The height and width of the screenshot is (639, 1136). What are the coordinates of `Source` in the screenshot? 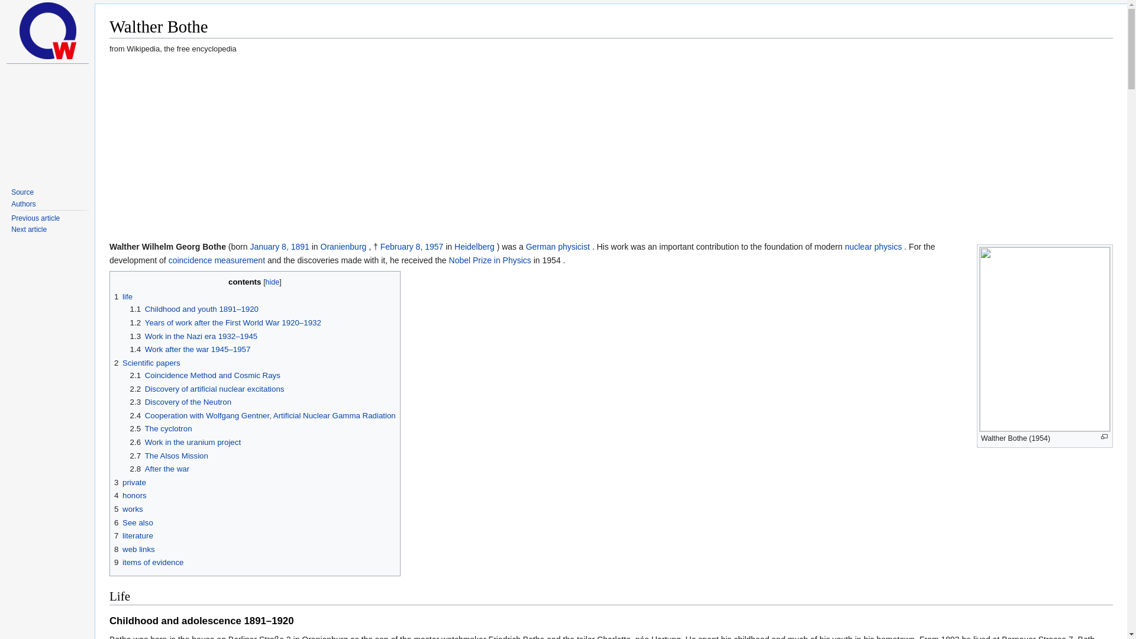 It's located at (22, 192).